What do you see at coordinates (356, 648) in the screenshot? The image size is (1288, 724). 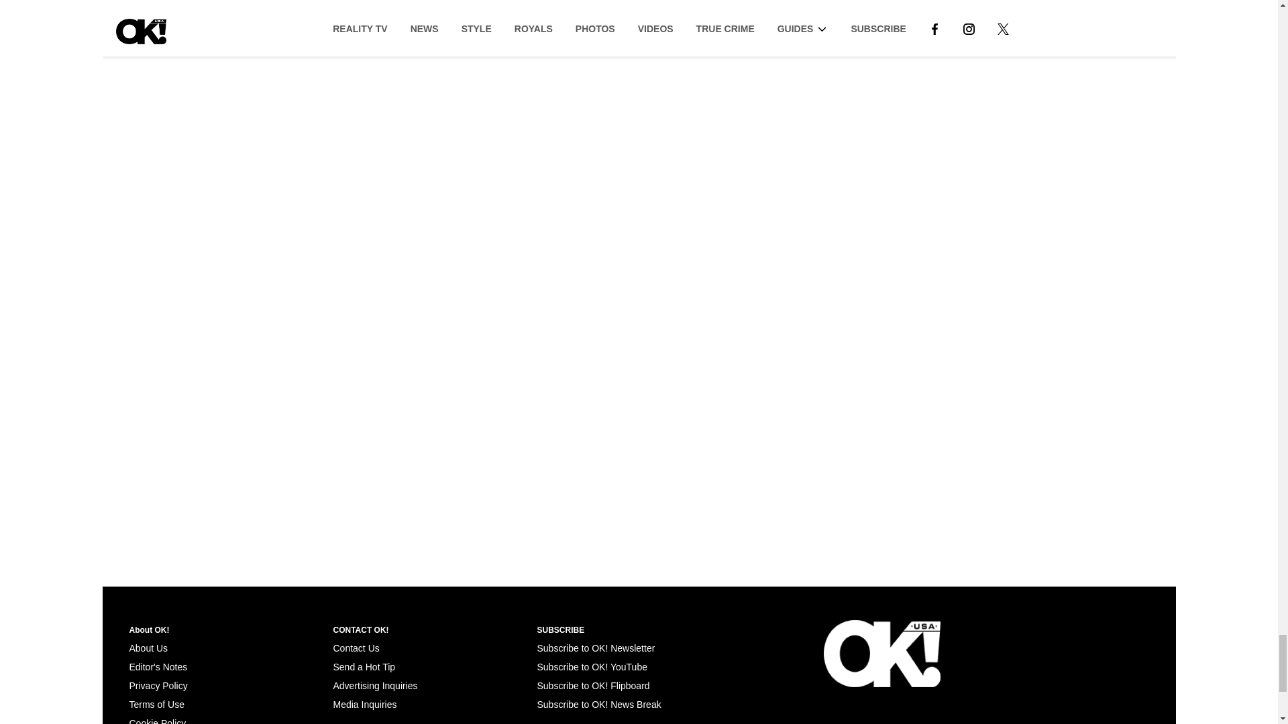 I see `Contact Us` at bounding box center [356, 648].